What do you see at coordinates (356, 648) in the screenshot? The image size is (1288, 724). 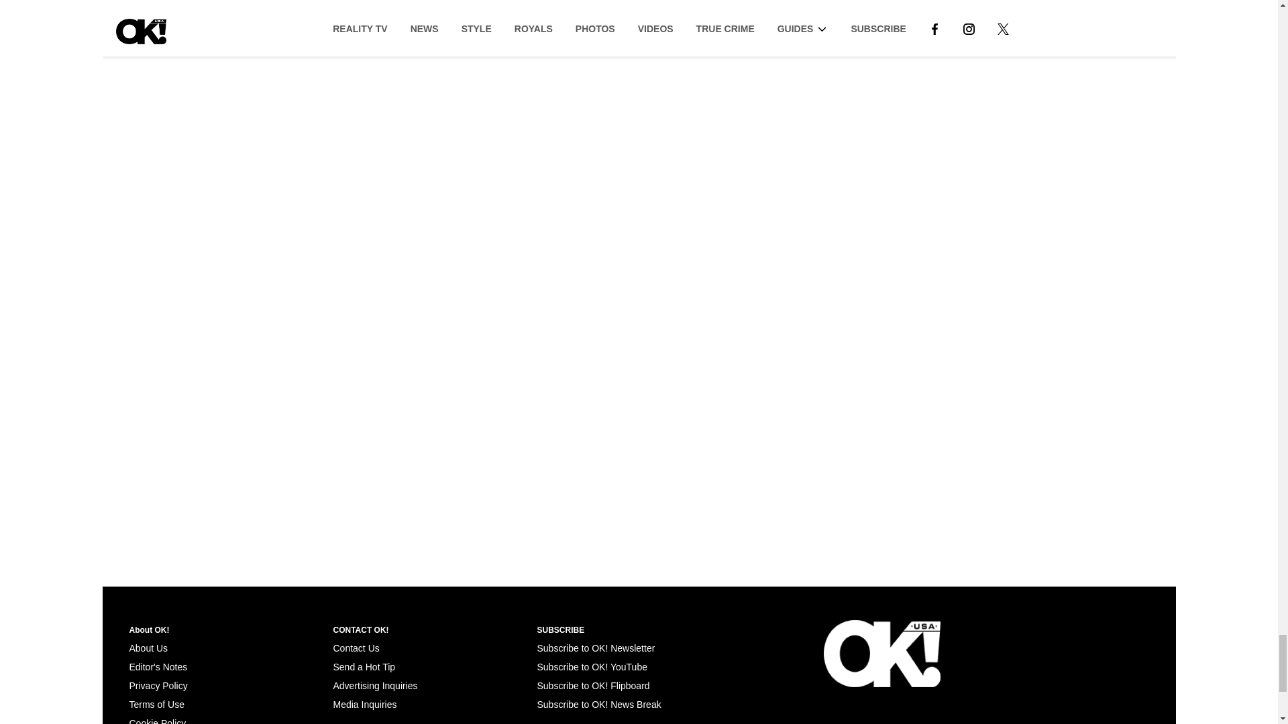 I see `Contact Us` at bounding box center [356, 648].